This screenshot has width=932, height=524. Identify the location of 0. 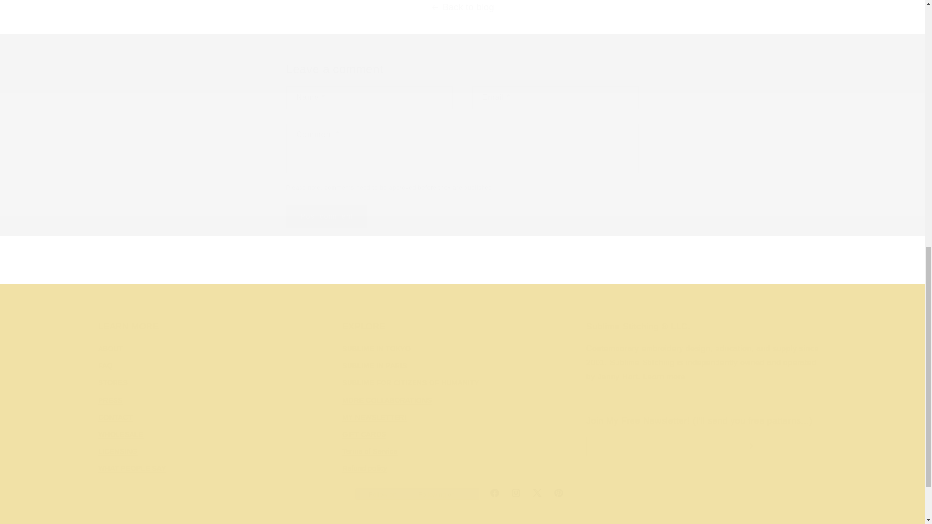
(523, 267).